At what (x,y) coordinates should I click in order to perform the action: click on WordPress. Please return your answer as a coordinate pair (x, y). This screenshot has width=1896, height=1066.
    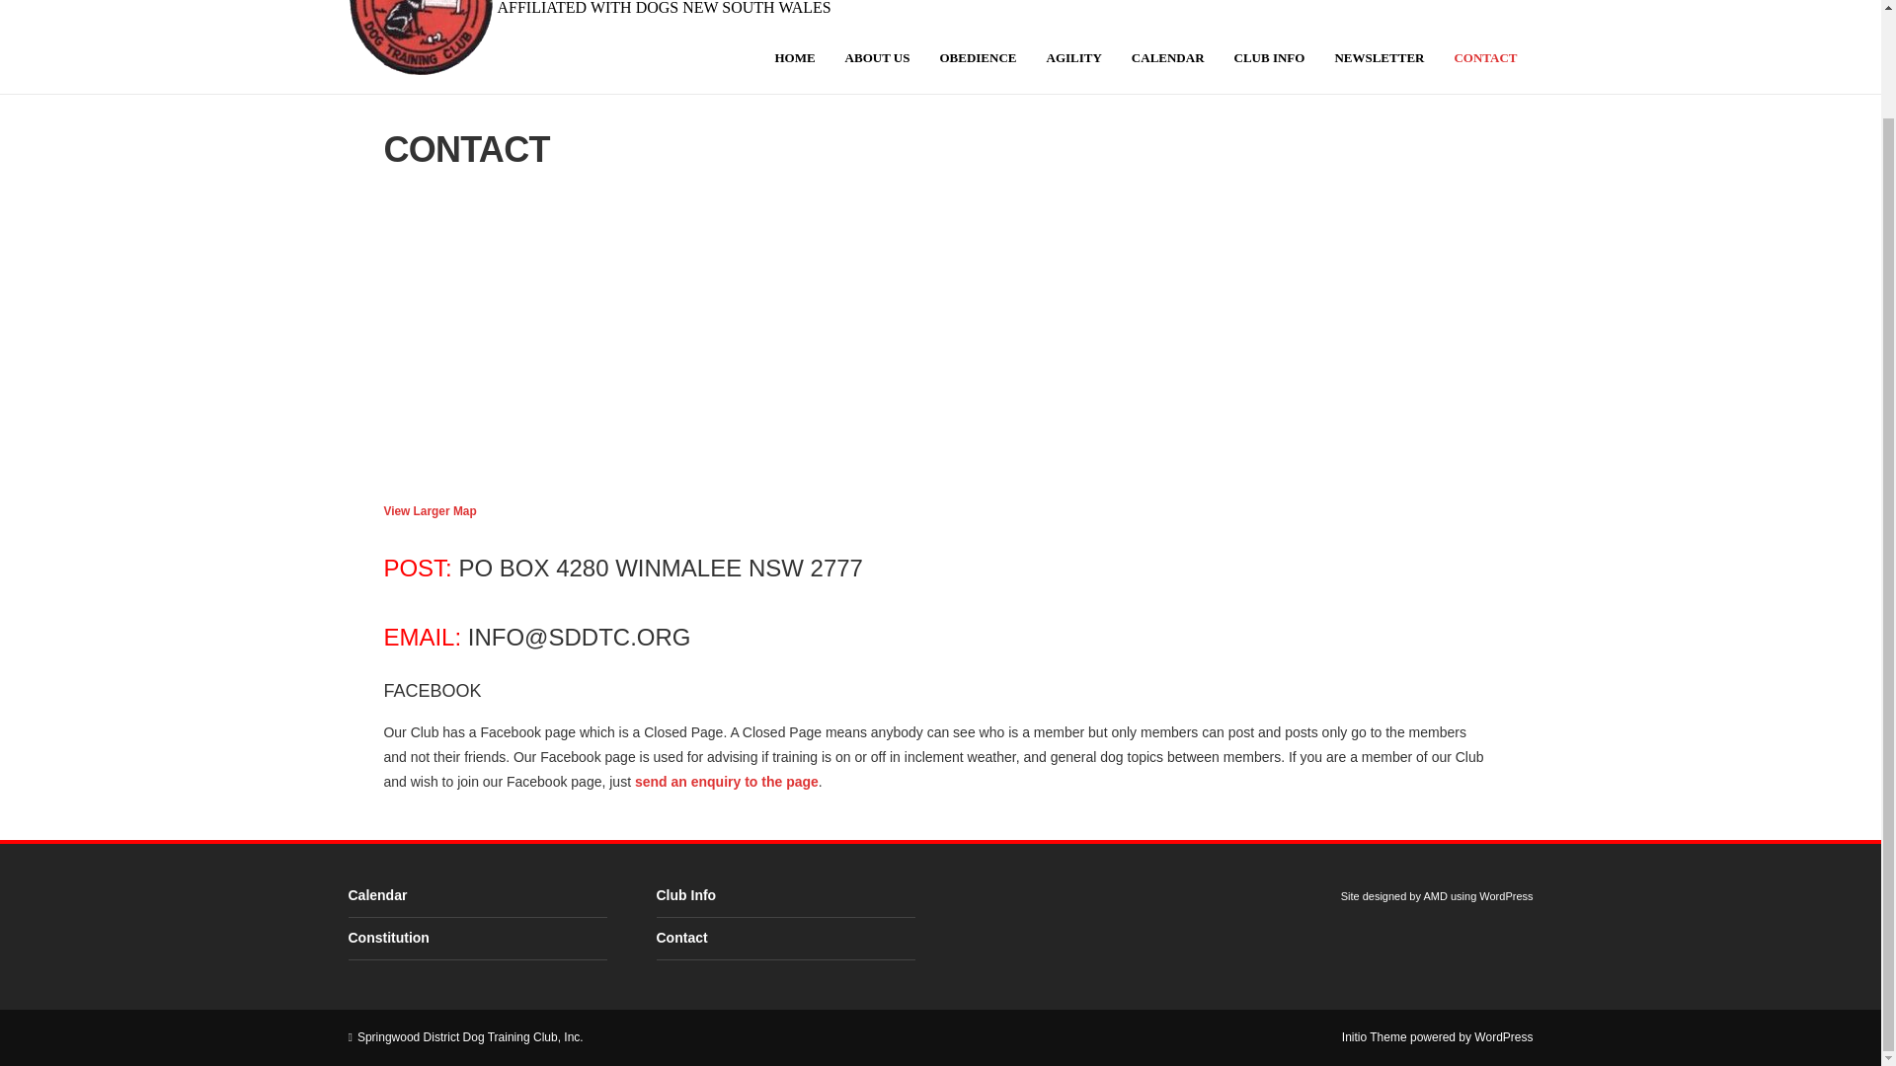
    Looking at the image, I should click on (1503, 1037).